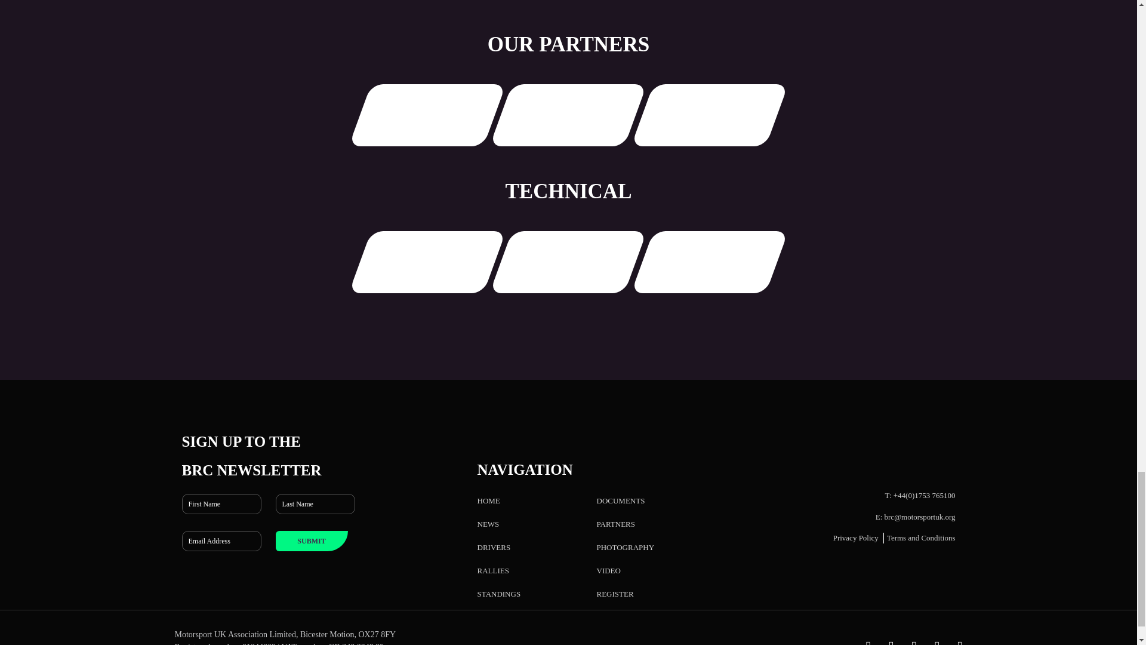 Image resolution: width=1146 pixels, height=645 pixels. Describe the element at coordinates (488, 524) in the screenshot. I see `NEWS` at that location.